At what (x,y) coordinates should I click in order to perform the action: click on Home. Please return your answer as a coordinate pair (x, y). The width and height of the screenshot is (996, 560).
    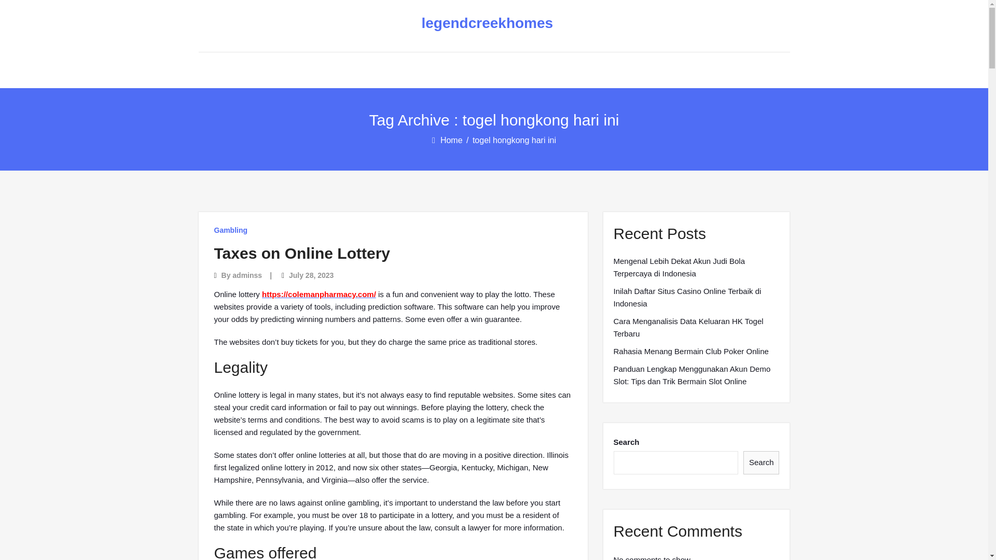
    Looking at the image, I should click on (452, 140).